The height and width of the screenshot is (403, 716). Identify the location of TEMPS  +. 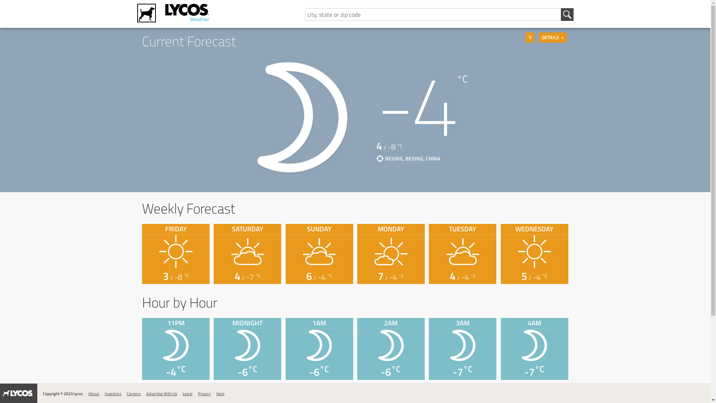
(157, 37).